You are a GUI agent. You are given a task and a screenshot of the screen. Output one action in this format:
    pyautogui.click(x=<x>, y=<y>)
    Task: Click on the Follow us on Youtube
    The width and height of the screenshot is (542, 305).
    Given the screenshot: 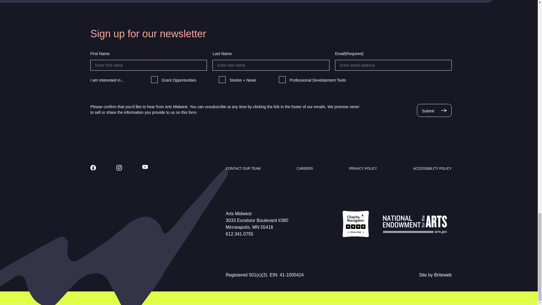 What is the action you would take?
    pyautogui.click(x=145, y=167)
    